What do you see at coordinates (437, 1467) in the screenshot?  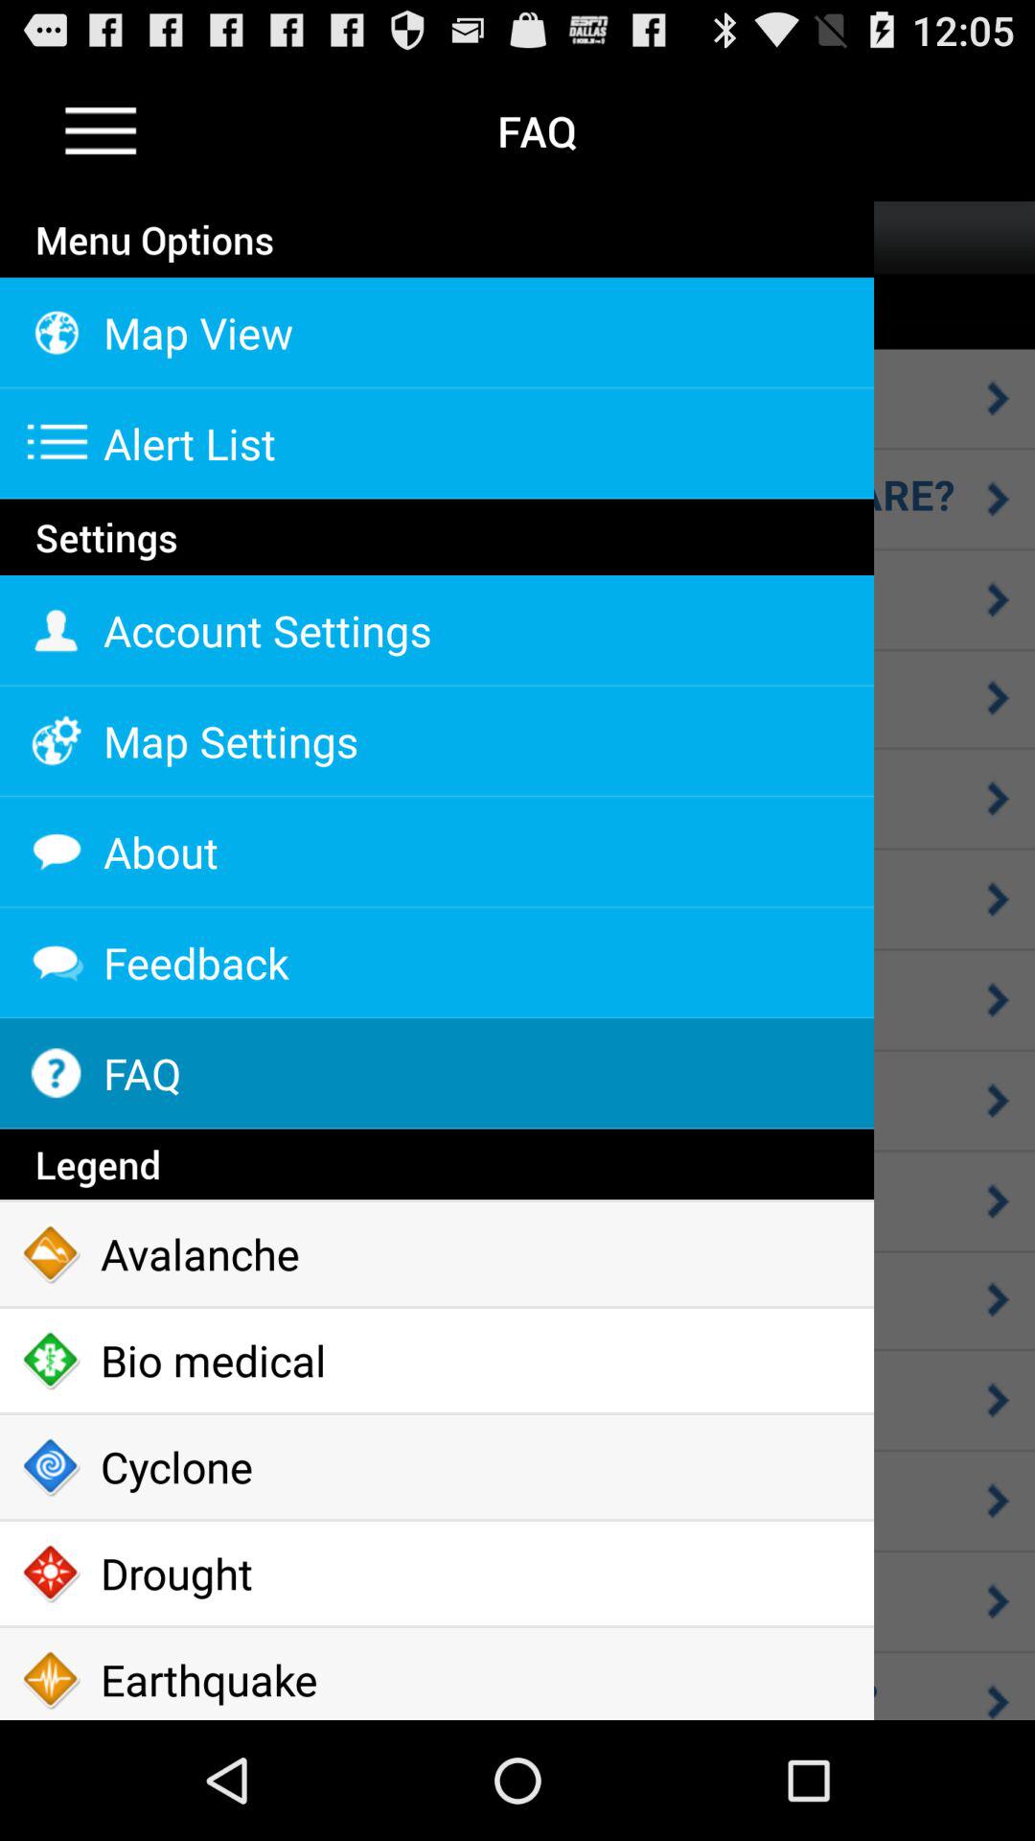 I see `scroll until the cyclone icon` at bounding box center [437, 1467].